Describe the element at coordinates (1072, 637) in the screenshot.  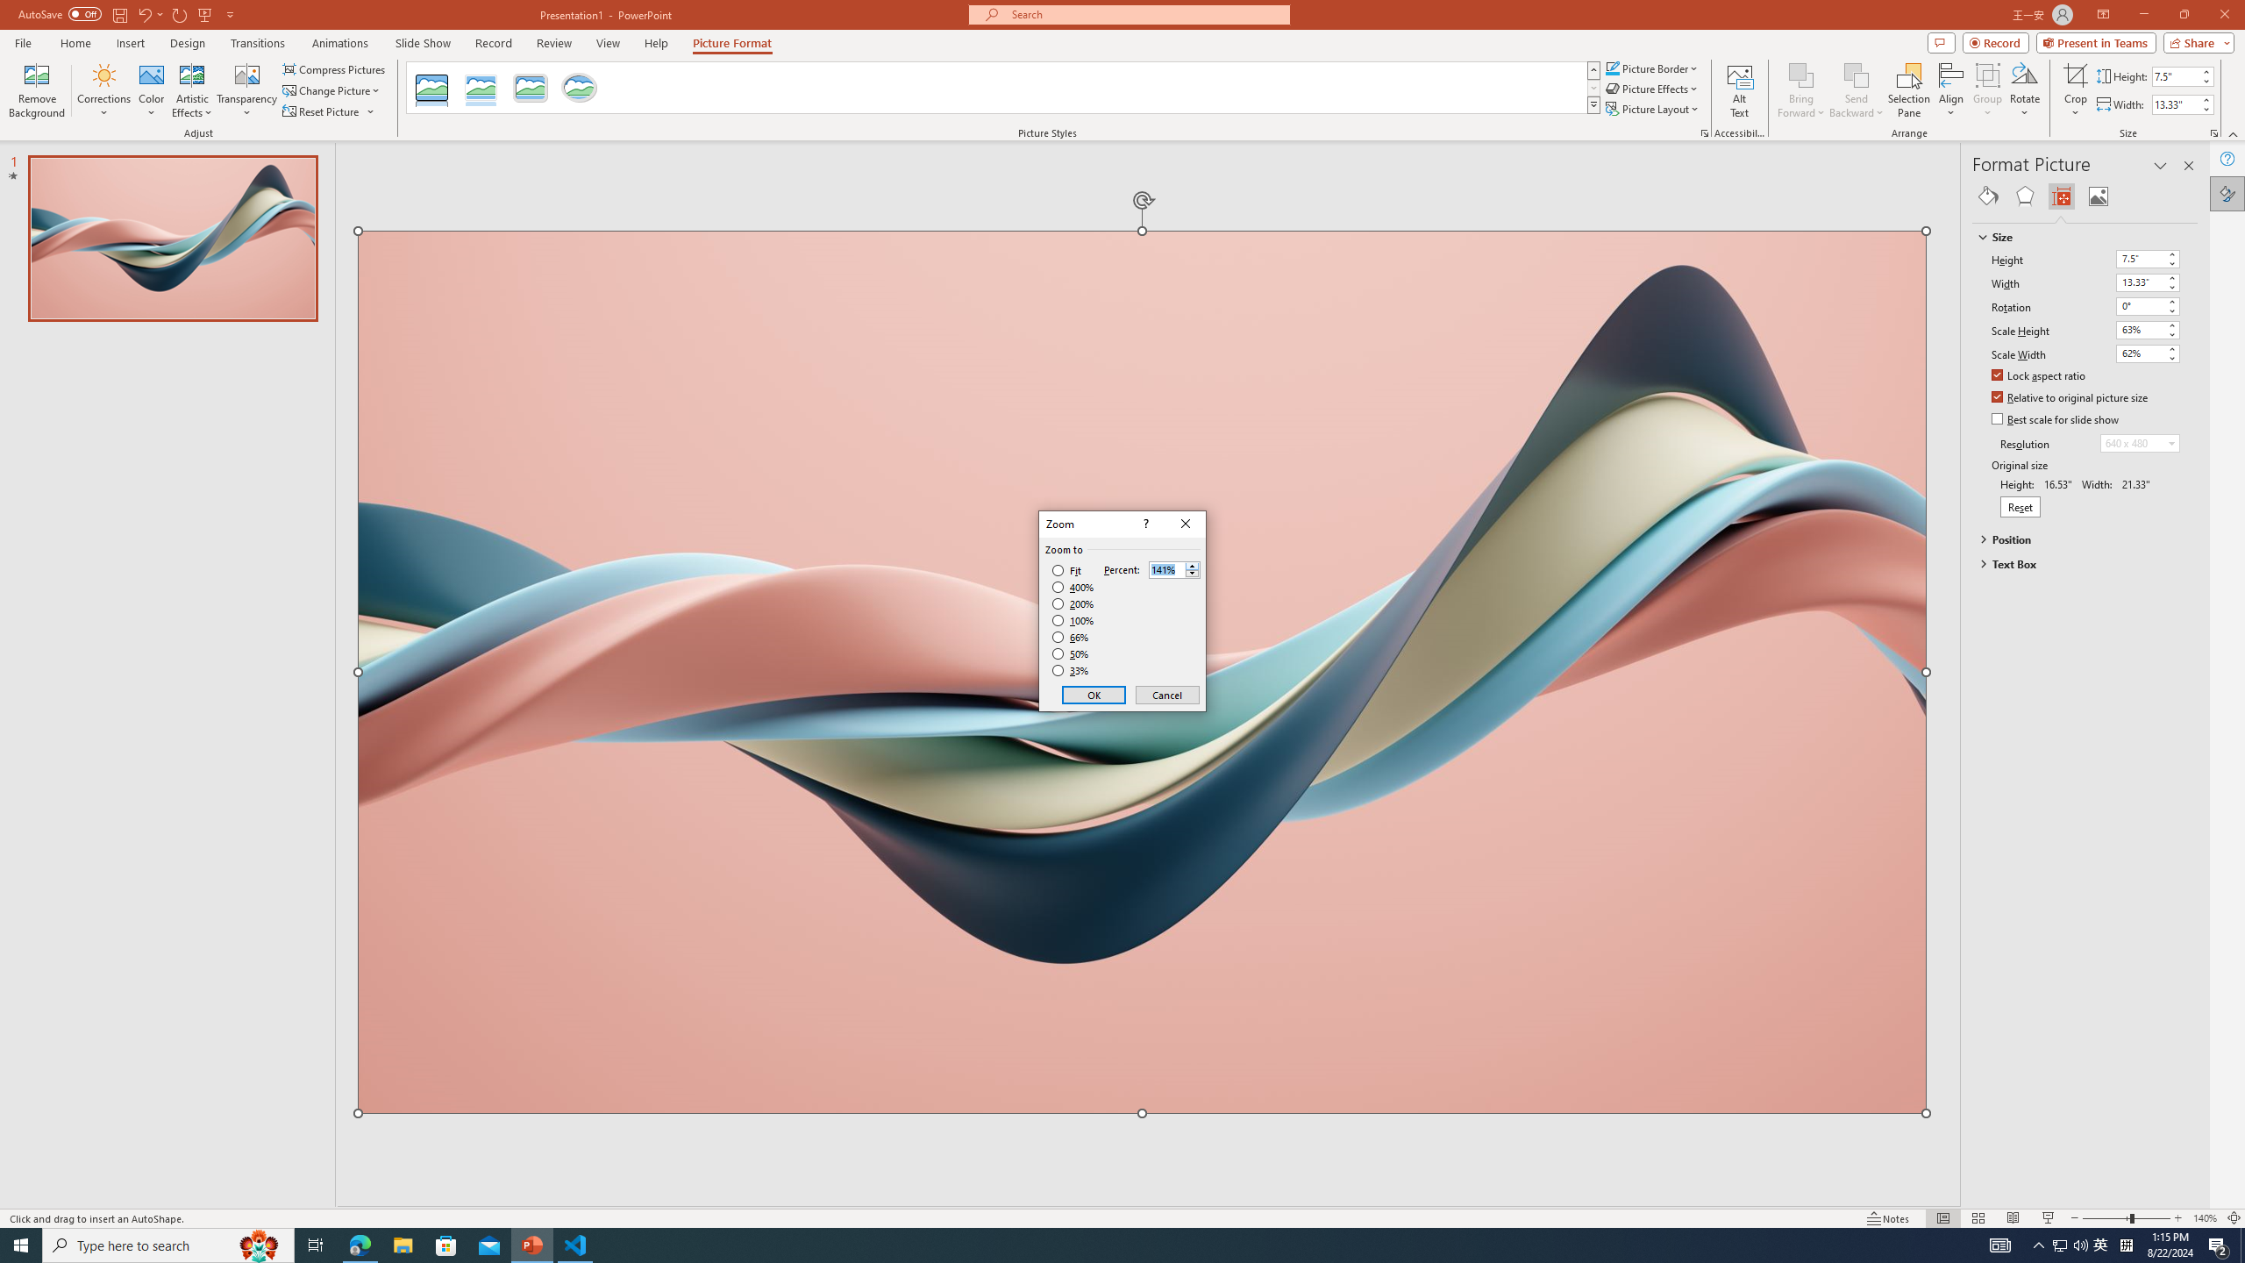
I see `66%` at that location.